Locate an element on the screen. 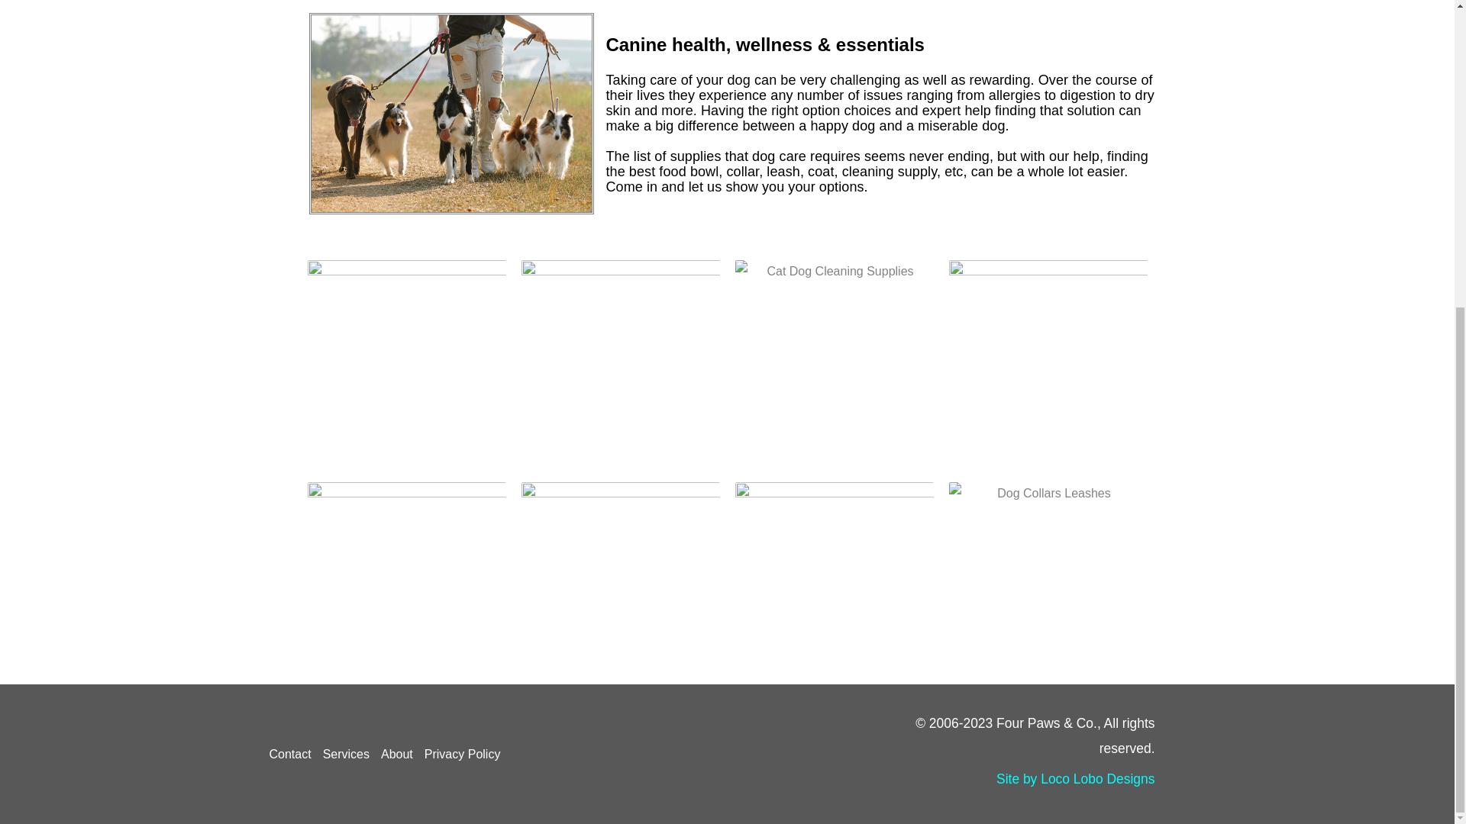  Services is located at coordinates (351, 755).